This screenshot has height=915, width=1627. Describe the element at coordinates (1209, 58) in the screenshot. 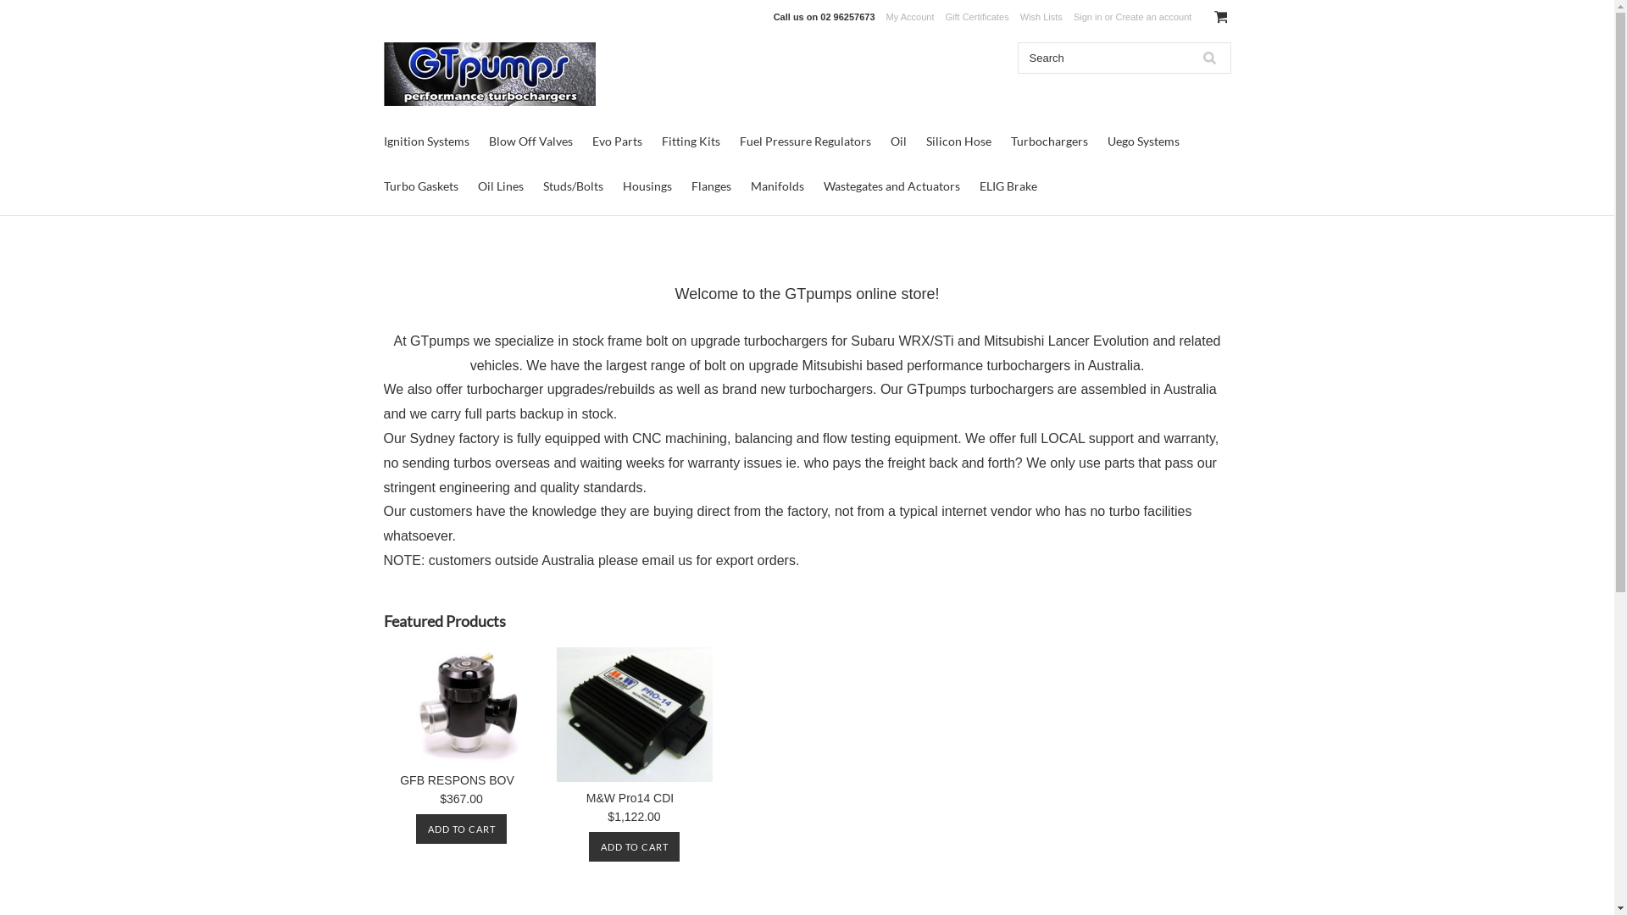

I see `Search` at that location.